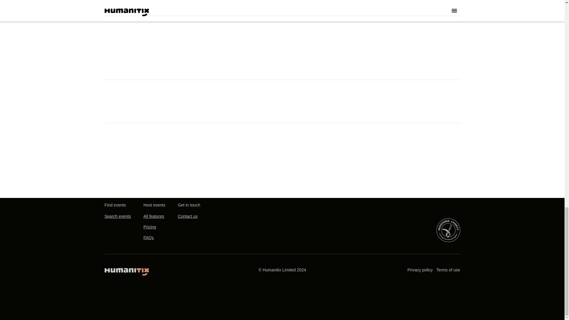  I want to click on FAQs, so click(148, 238).